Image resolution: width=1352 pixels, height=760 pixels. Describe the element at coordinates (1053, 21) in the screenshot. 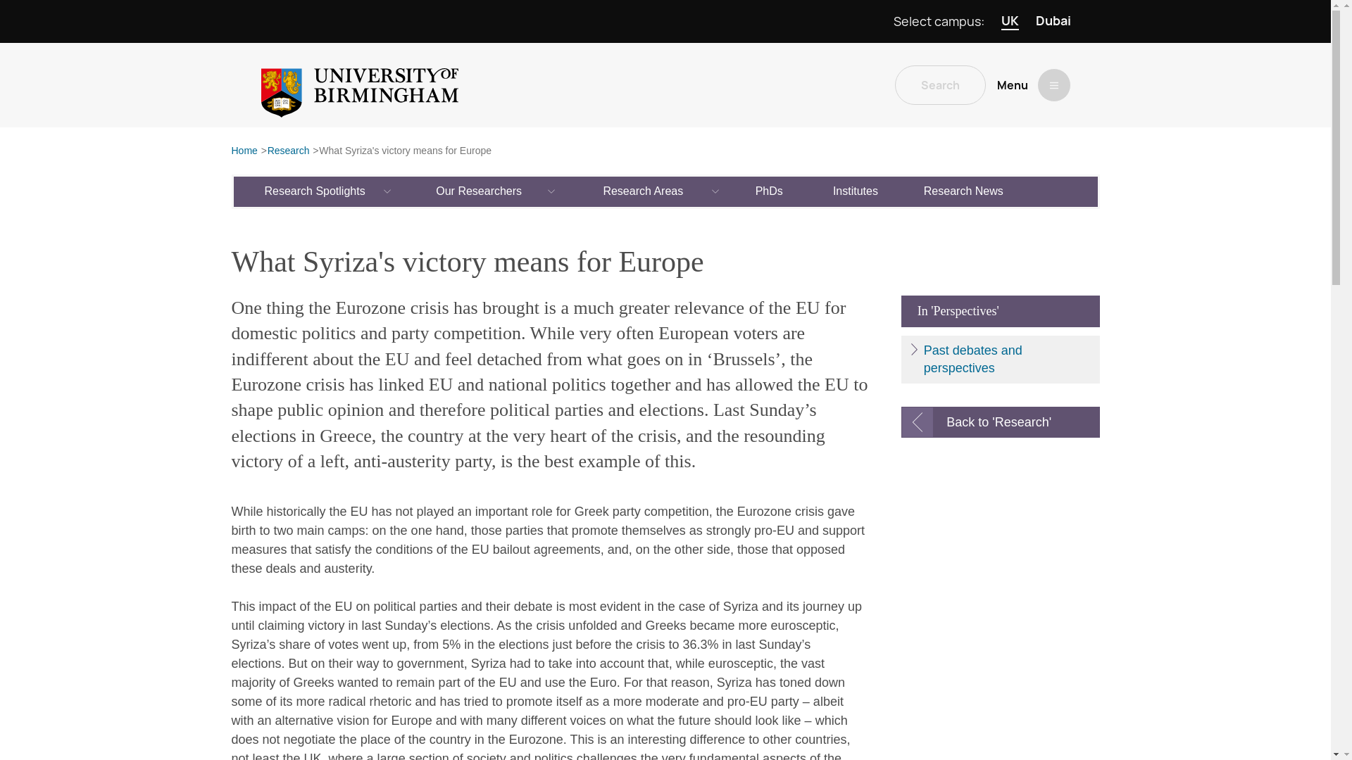

I see `Dubai` at that location.